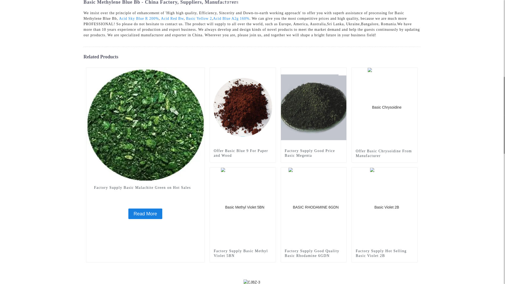 The width and height of the screenshot is (505, 284). Describe the element at coordinates (145, 214) in the screenshot. I see `Factory Supply Basic Malachite Green on Hot Sales` at that location.